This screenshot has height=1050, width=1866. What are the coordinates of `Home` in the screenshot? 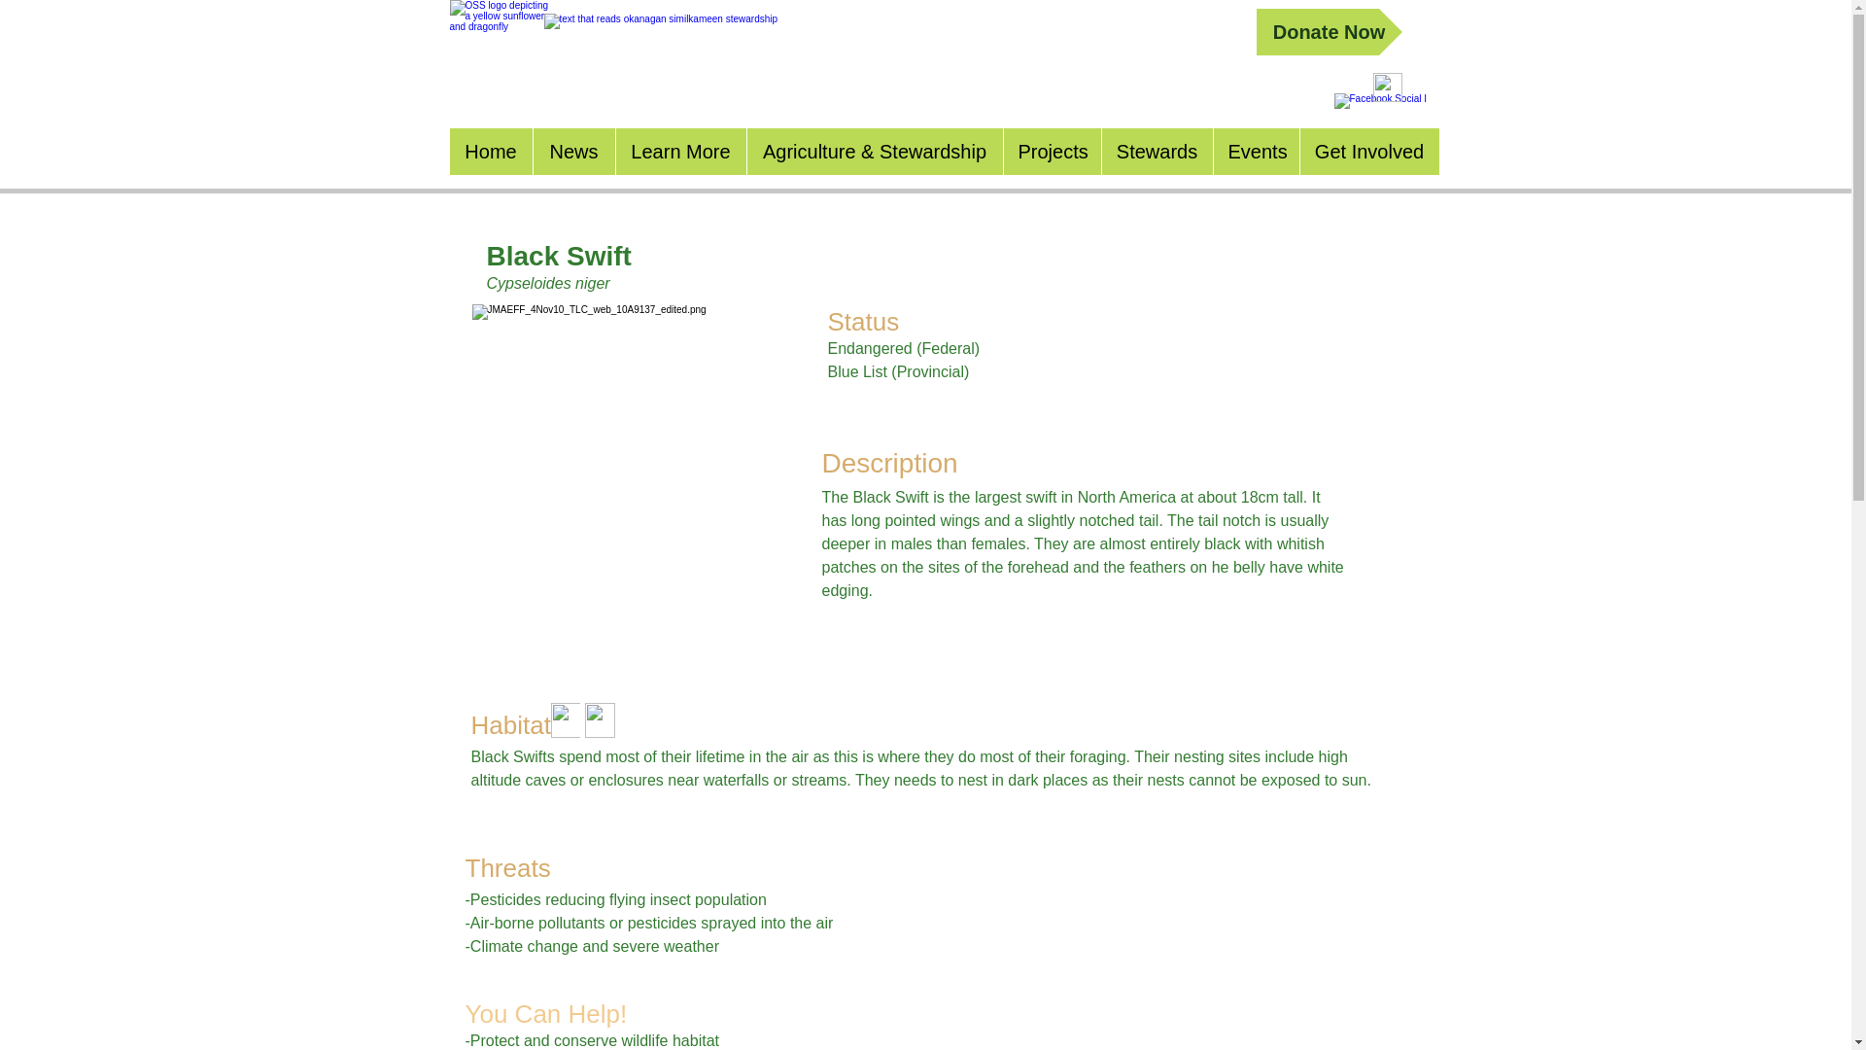 It's located at (490, 152).